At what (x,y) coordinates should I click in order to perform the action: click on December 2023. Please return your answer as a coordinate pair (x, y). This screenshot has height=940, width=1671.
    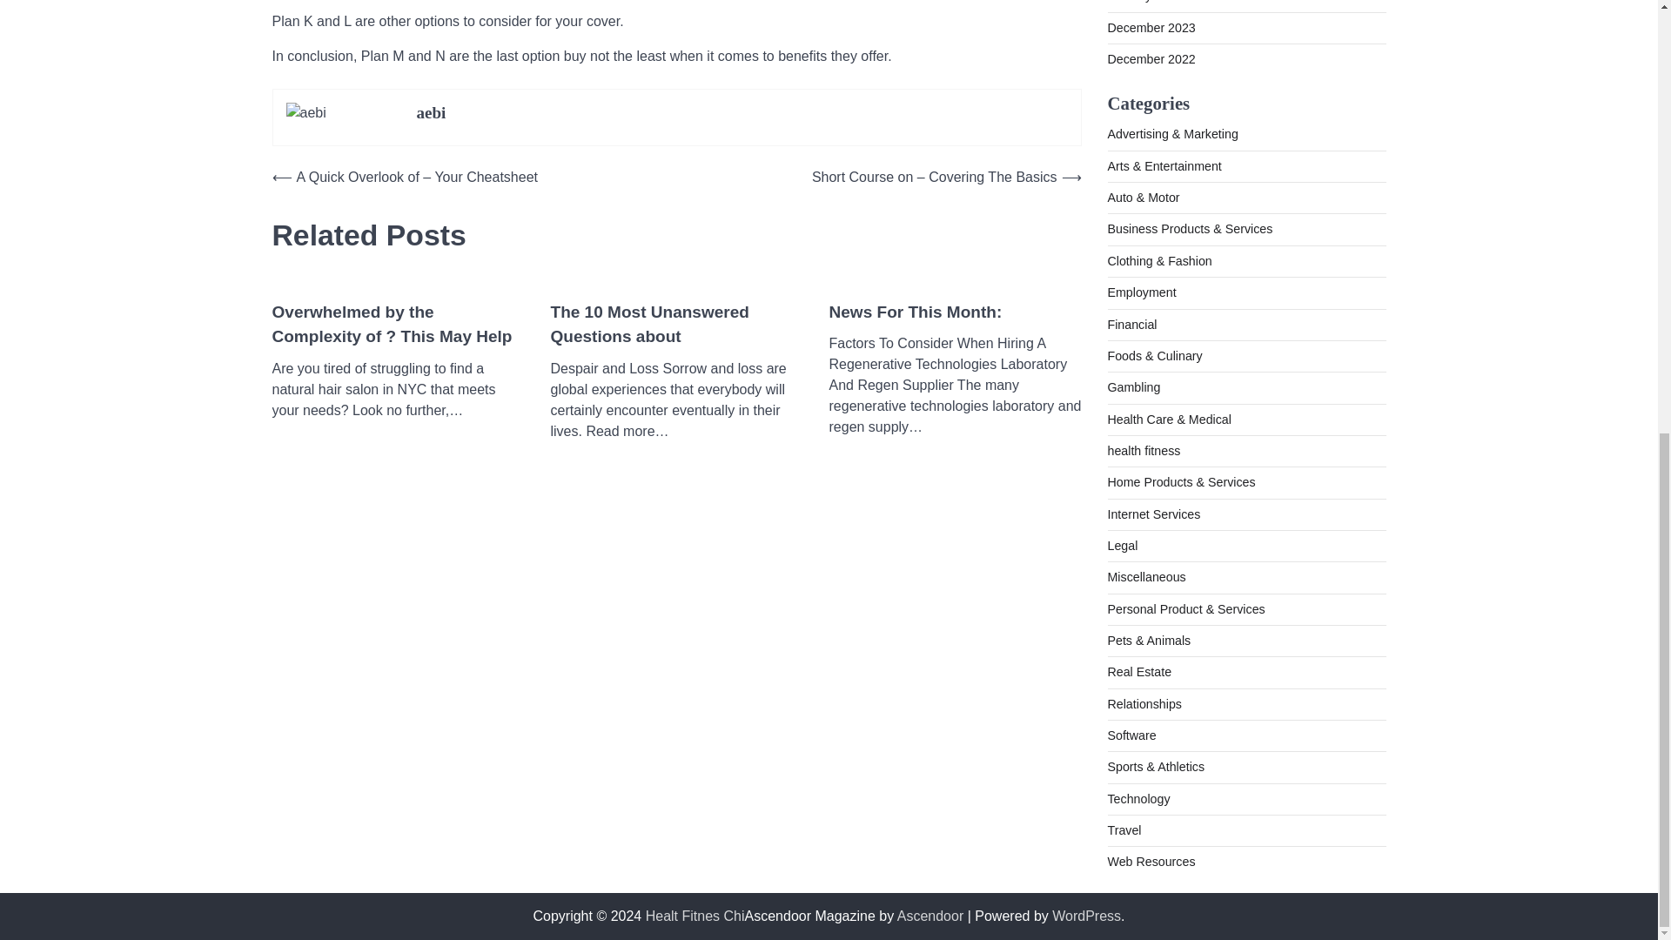
    Looking at the image, I should click on (1151, 27).